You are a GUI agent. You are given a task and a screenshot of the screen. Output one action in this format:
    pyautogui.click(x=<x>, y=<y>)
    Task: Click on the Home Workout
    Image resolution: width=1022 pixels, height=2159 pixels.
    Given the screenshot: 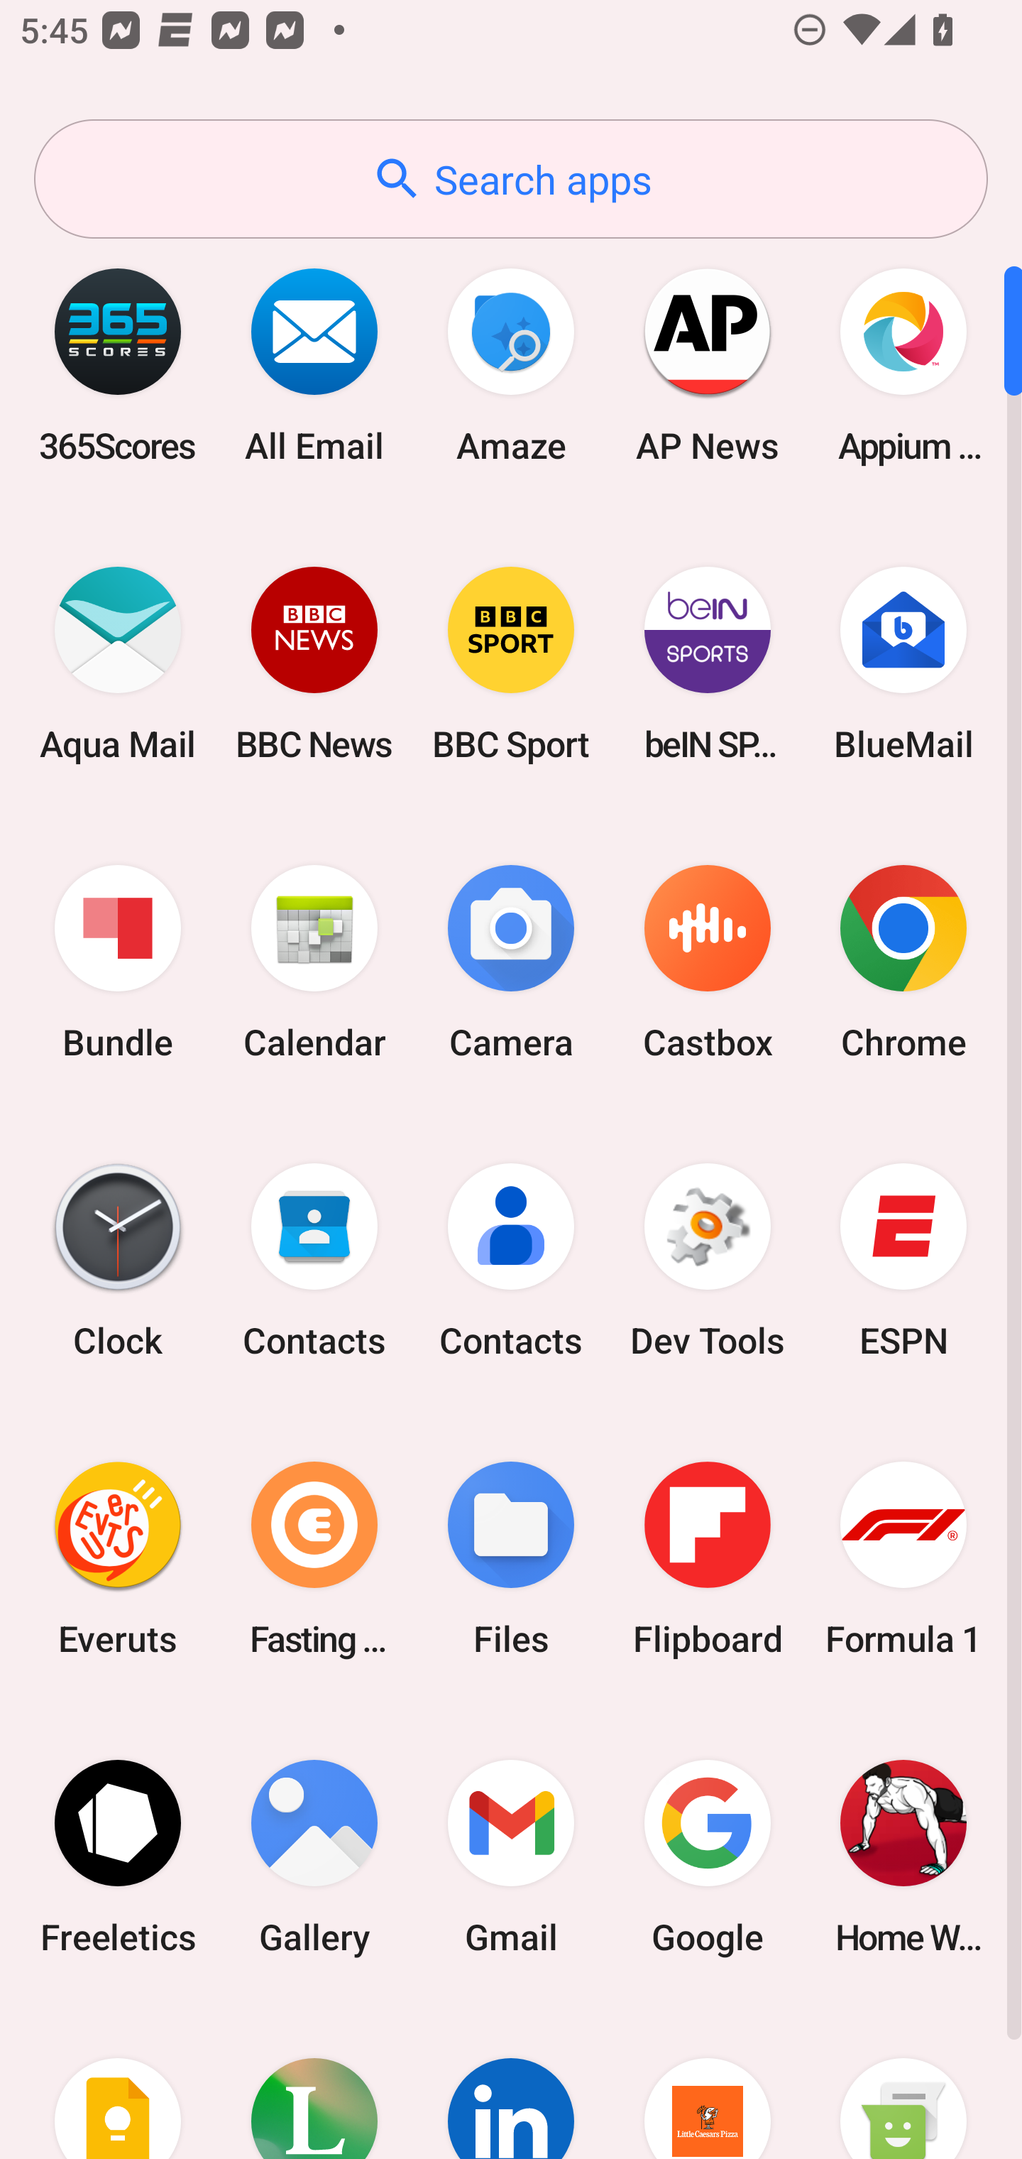 What is the action you would take?
    pyautogui.click(x=903, y=1856)
    